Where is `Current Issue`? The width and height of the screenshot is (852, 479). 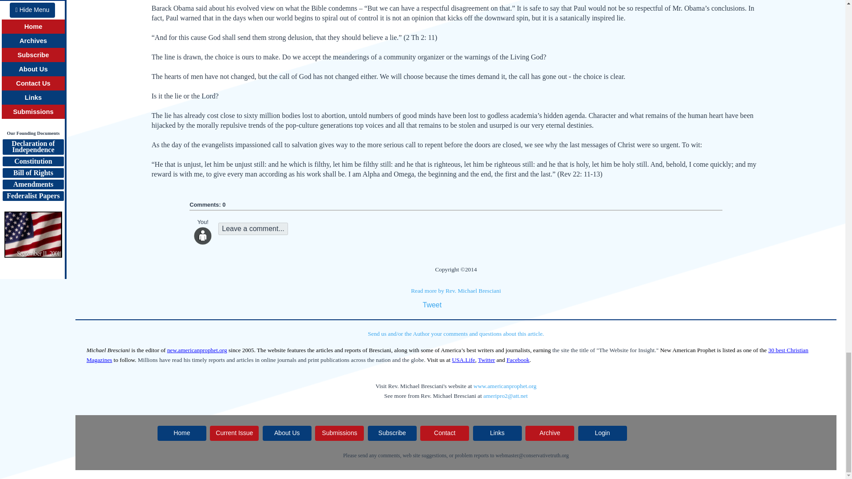 Current Issue is located at coordinates (234, 433).